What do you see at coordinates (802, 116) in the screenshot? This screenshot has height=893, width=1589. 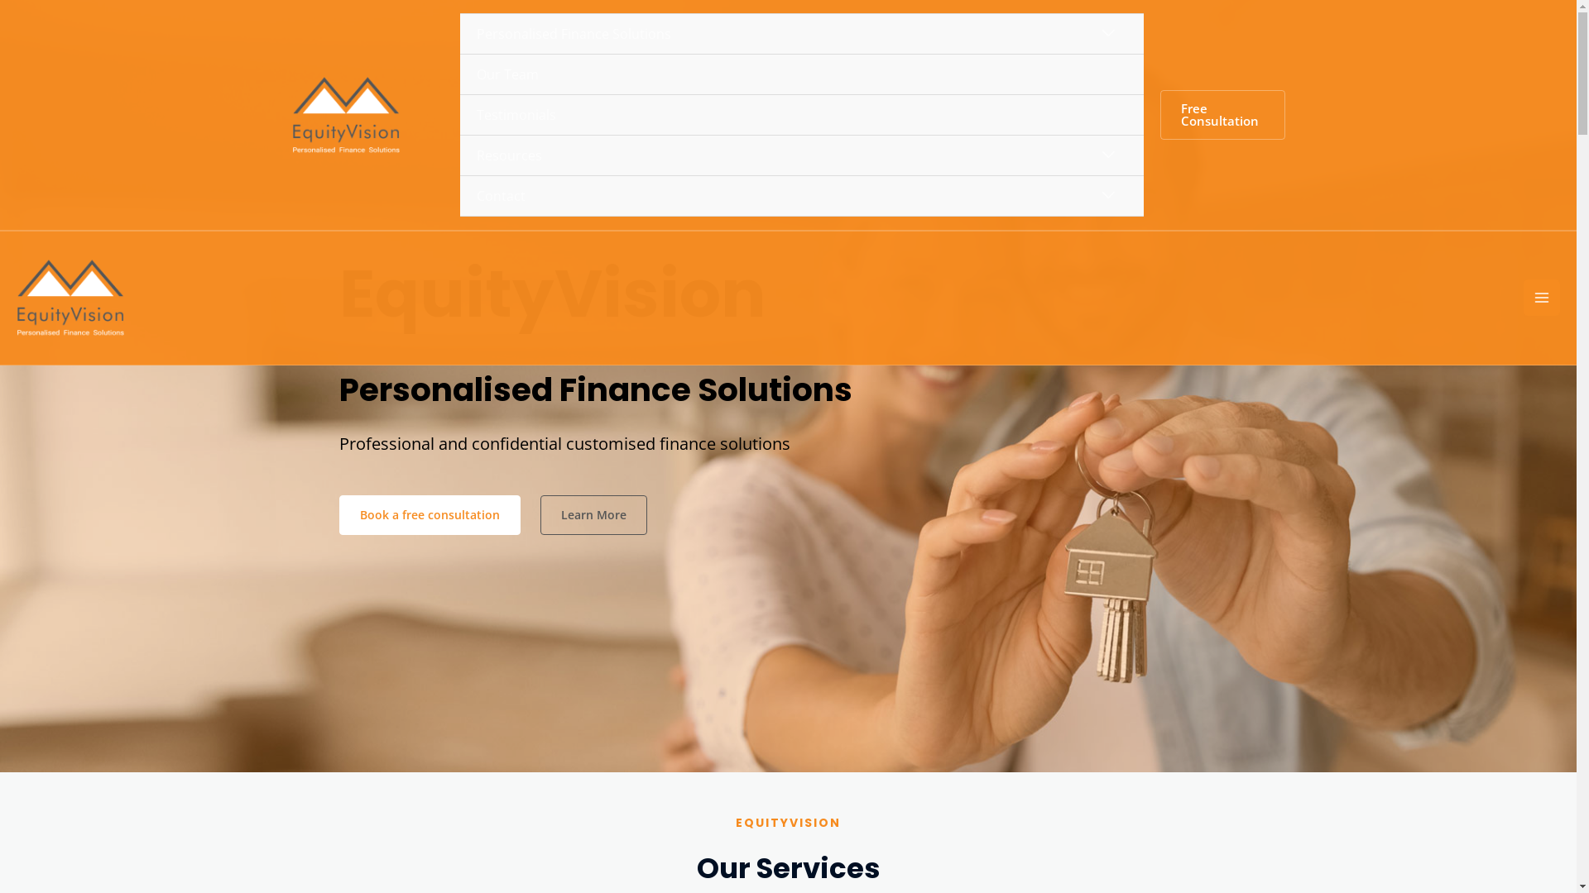 I see `Testimonials` at bounding box center [802, 116].